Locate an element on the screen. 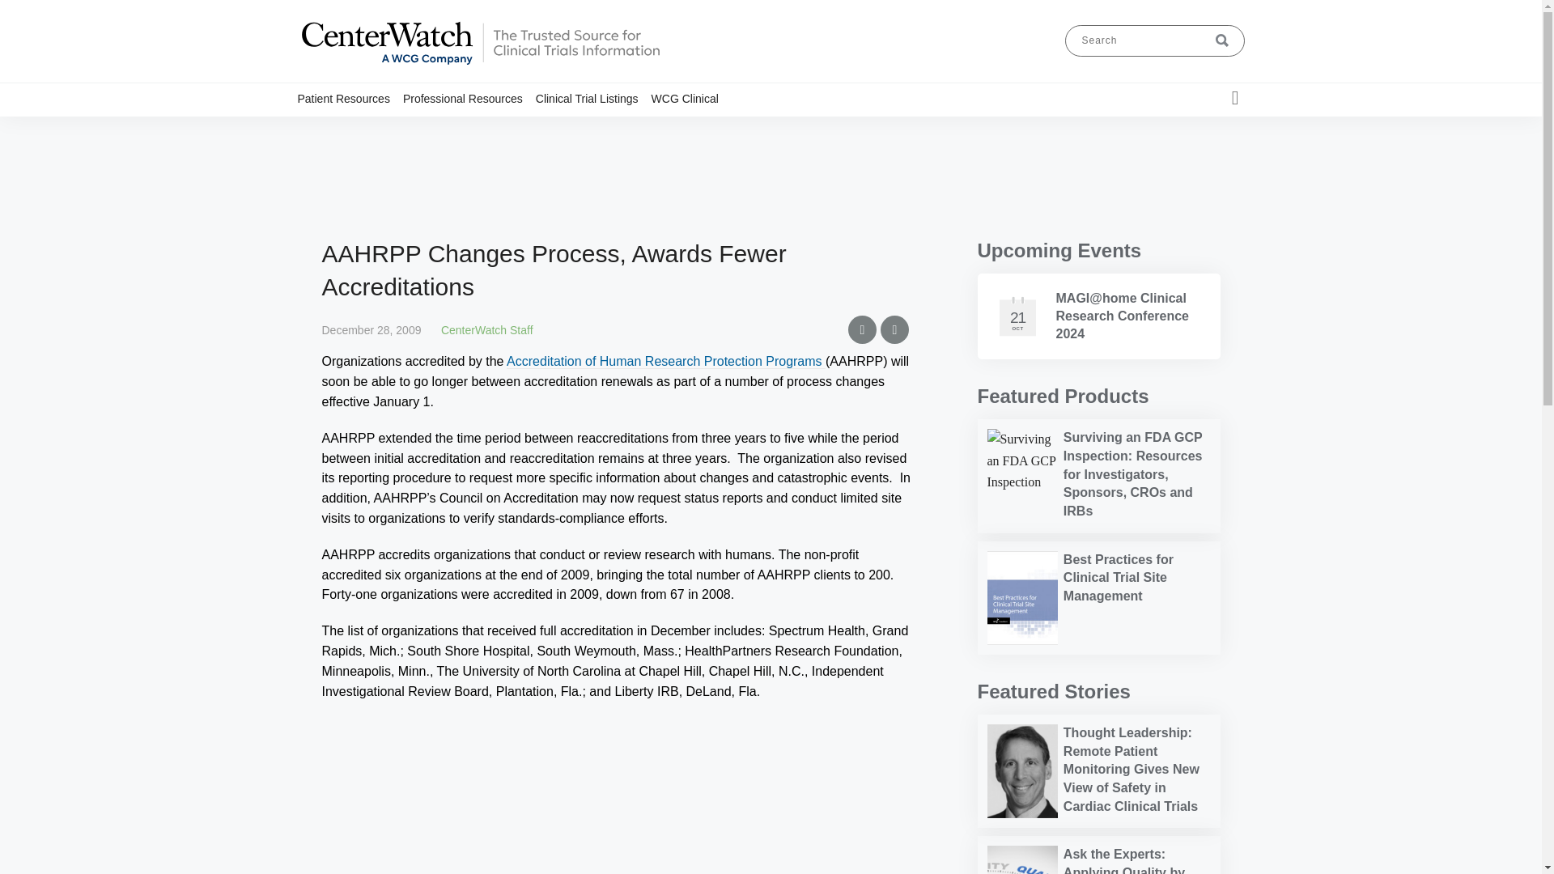 The width and height of the screenshot is (1554, 874). Clinical Trial Listings is located at coordinates (379, 129).